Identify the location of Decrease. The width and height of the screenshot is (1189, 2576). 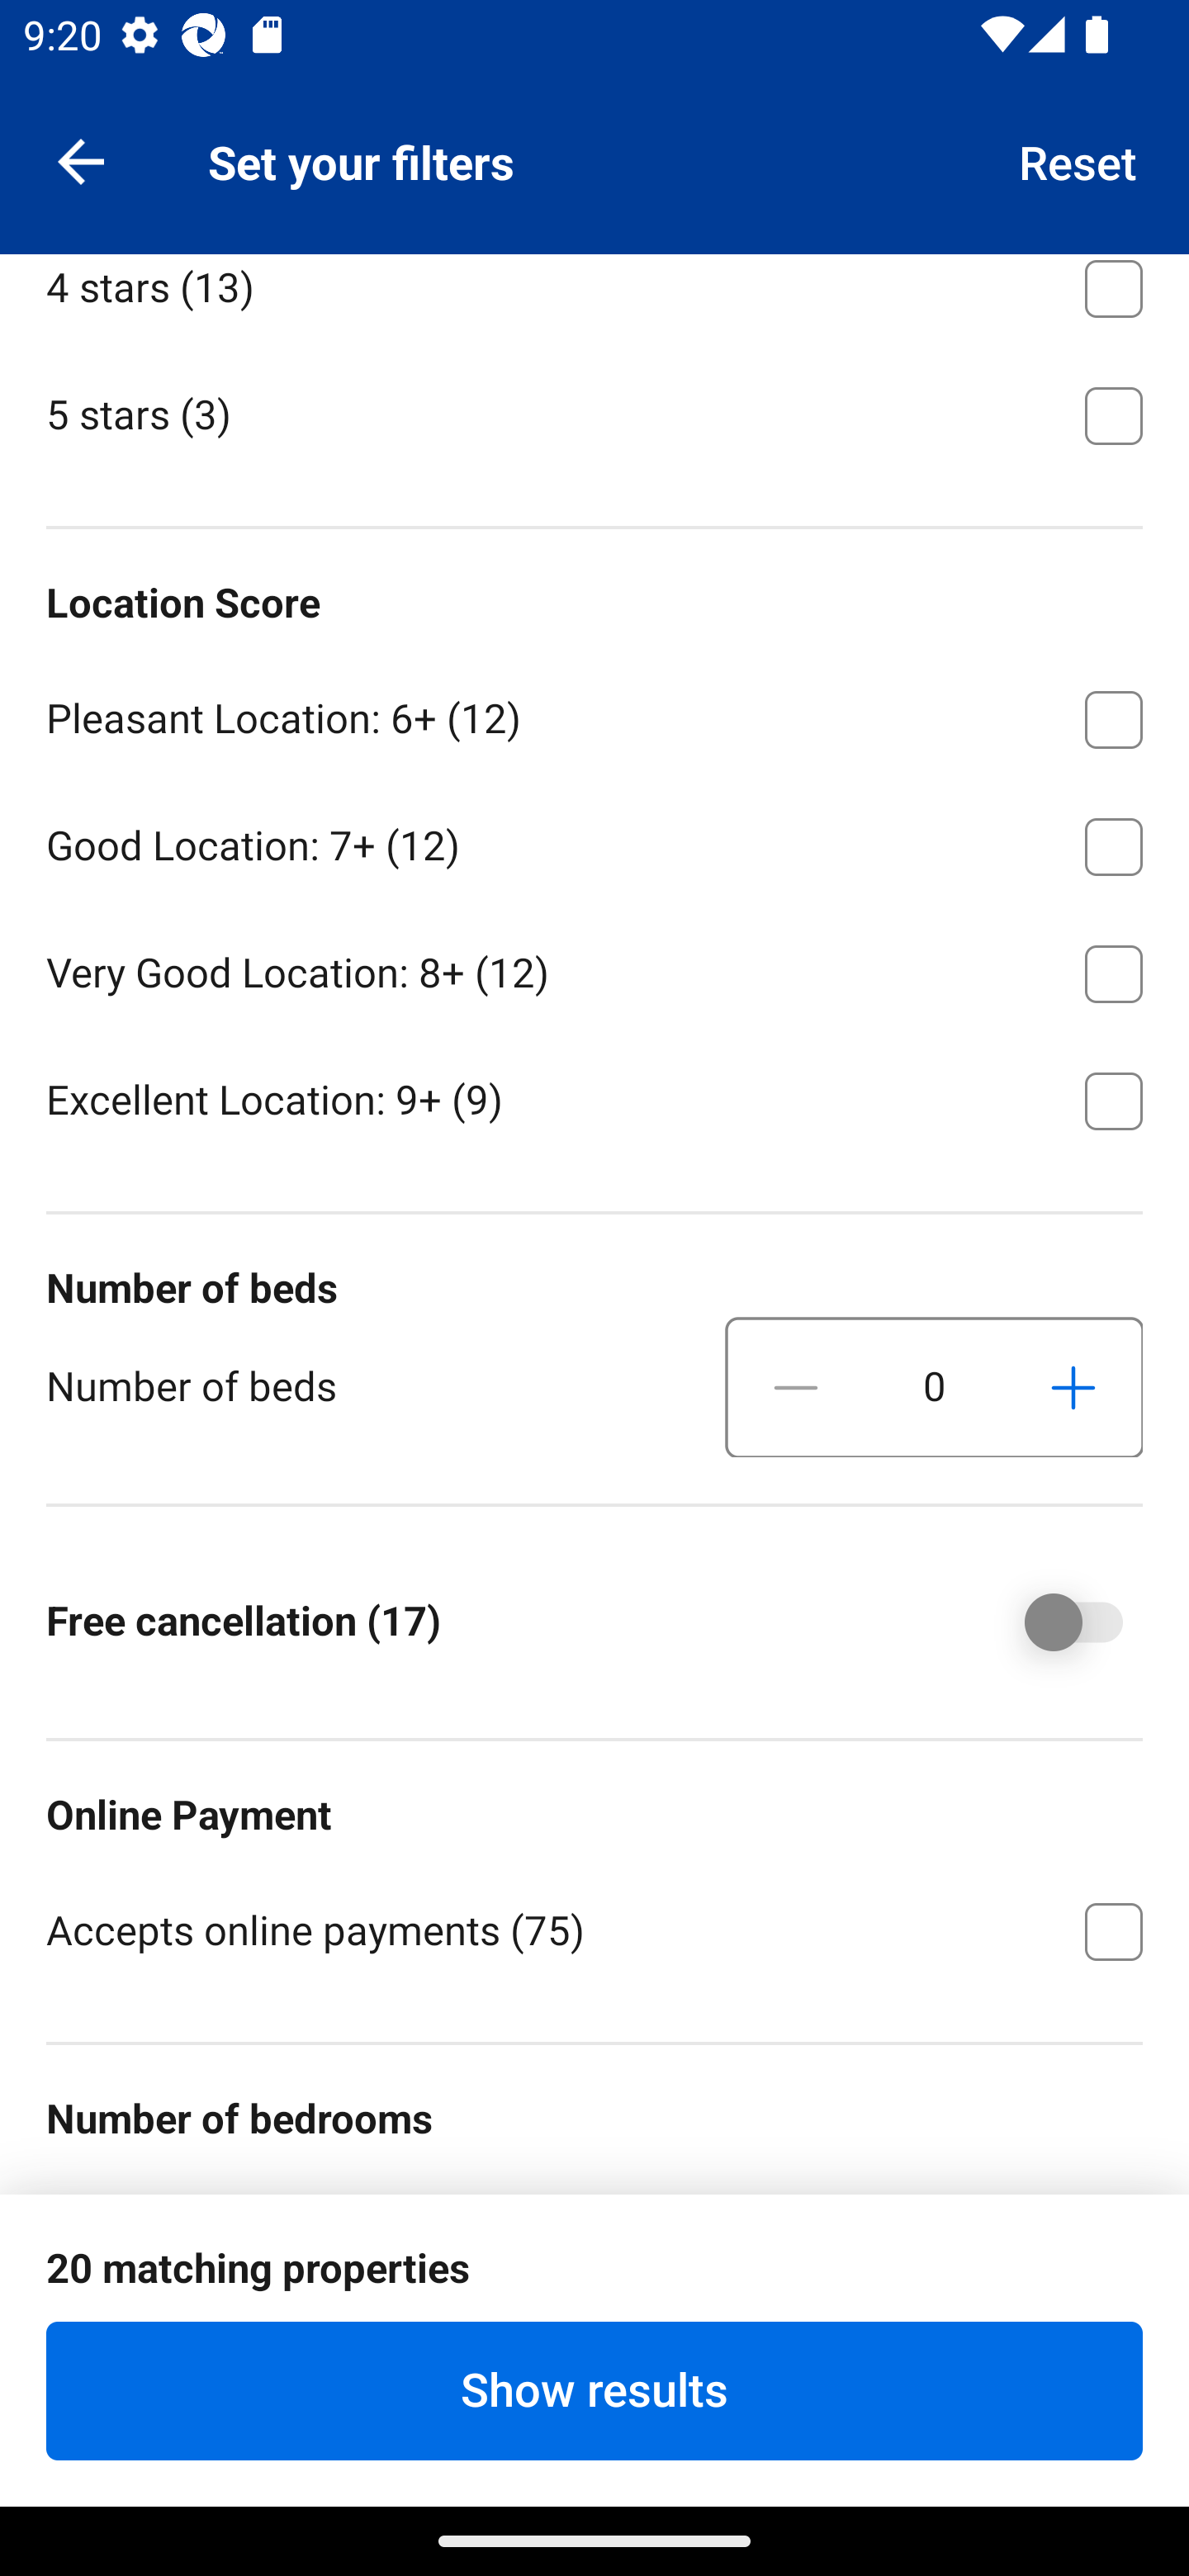
(796, 1388).